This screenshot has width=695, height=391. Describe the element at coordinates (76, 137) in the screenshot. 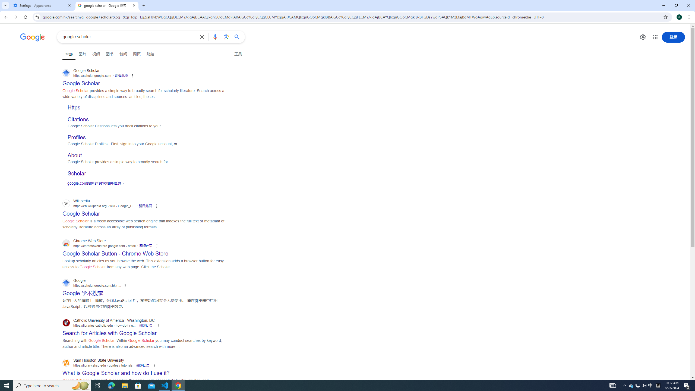

I see `Profiles` at that location.